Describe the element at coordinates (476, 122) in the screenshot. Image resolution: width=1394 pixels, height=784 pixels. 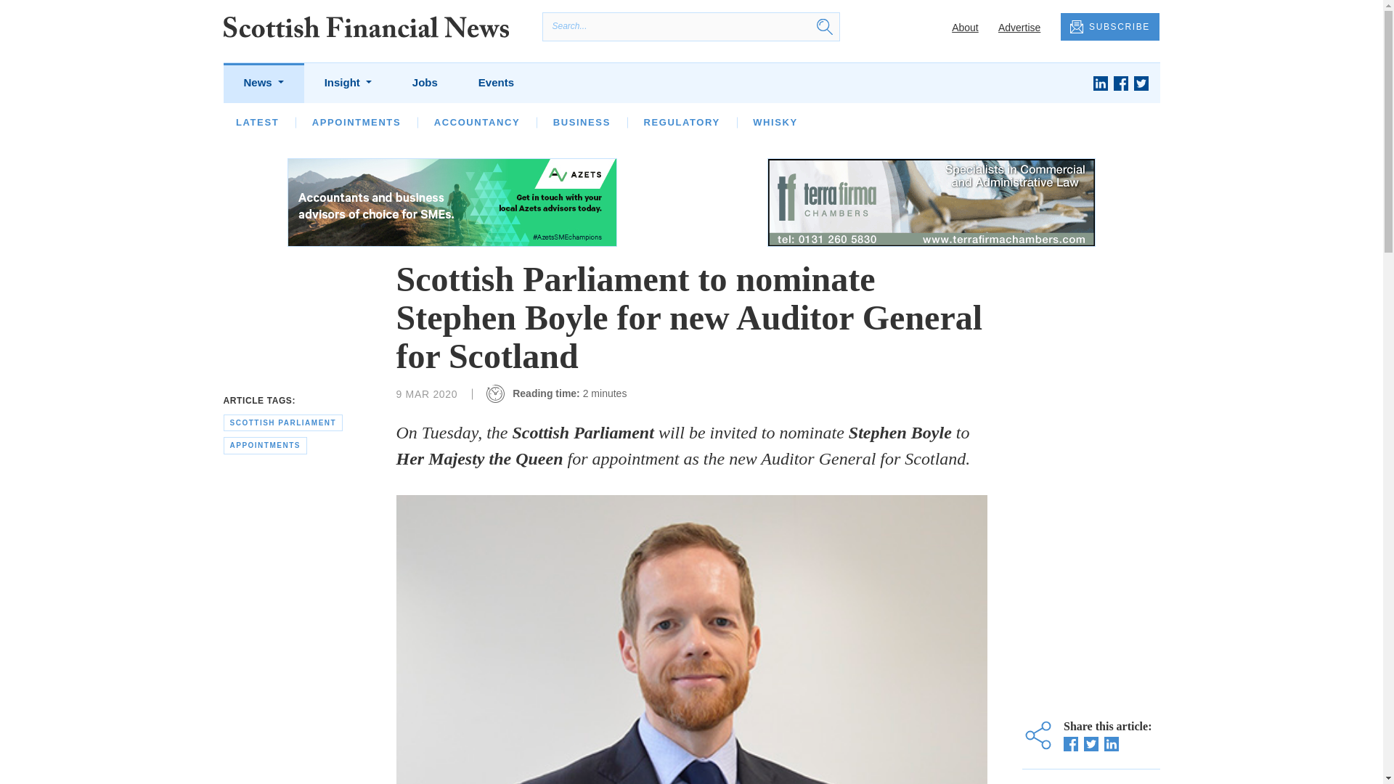
I see `ACCOUNTANCY` at that location.